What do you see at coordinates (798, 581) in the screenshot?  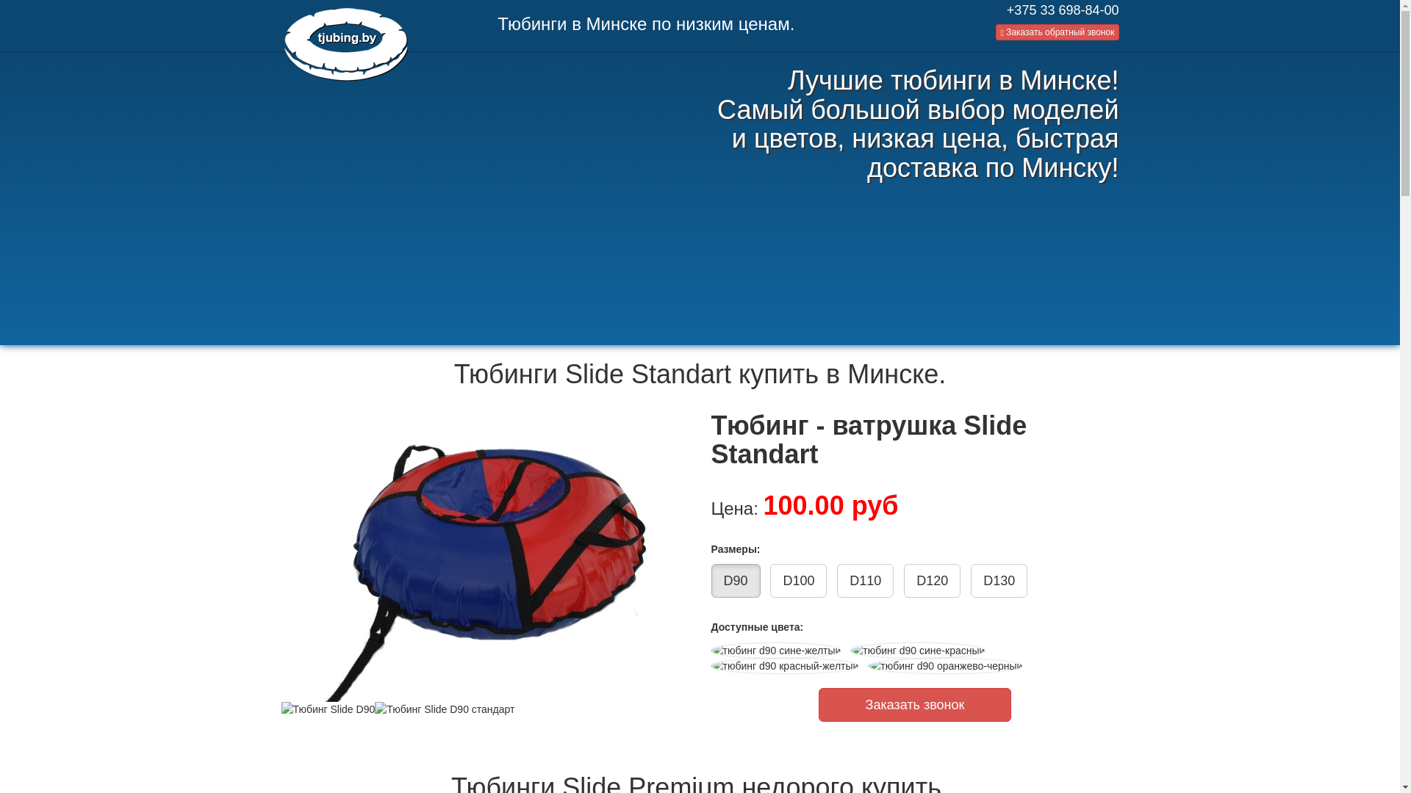 I see `D100` at bounding box center [798, 581].